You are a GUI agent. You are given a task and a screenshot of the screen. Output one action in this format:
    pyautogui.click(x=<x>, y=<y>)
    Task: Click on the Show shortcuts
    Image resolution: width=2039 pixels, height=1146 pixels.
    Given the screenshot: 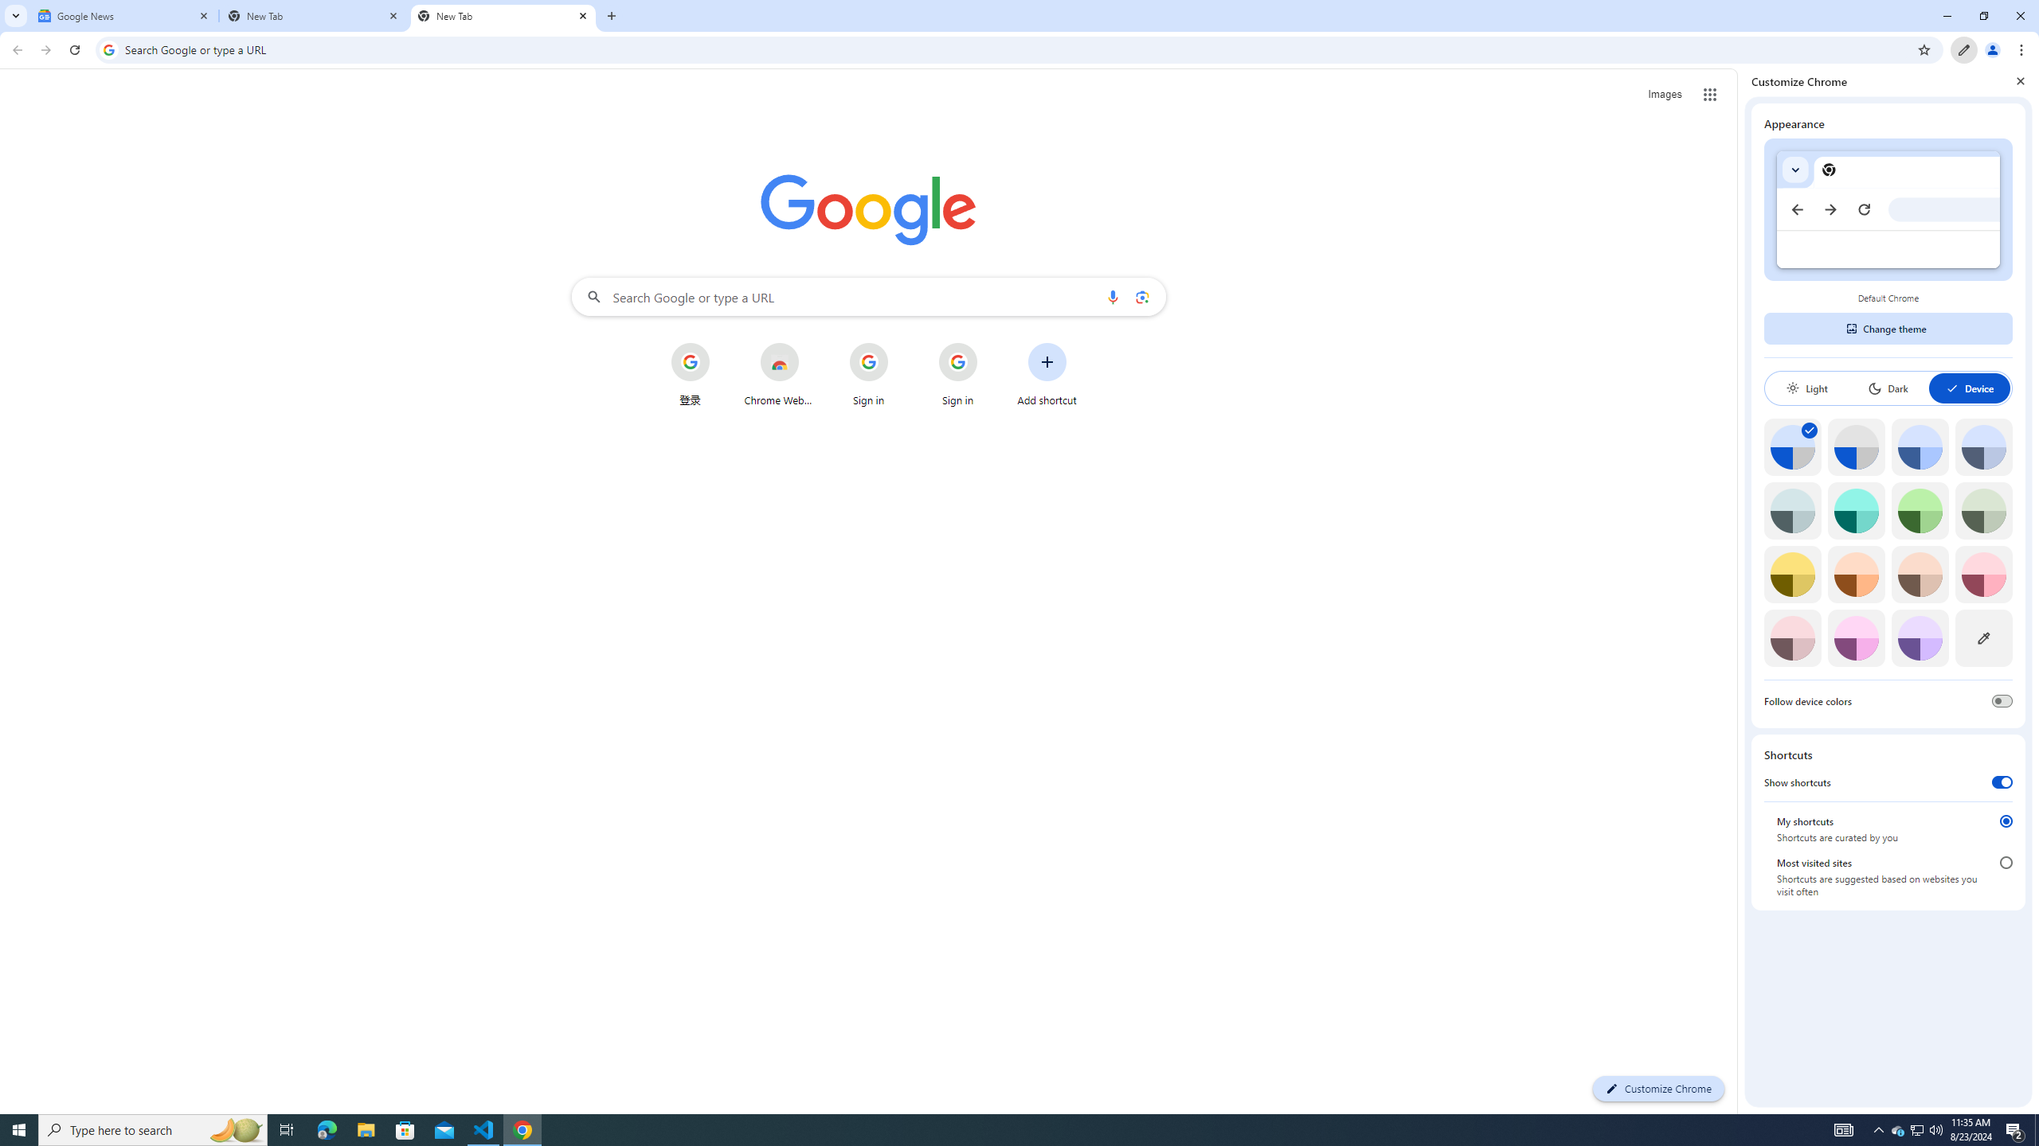 What is the action you would take?
    pyautogui.click(x=2002, y=782)
    